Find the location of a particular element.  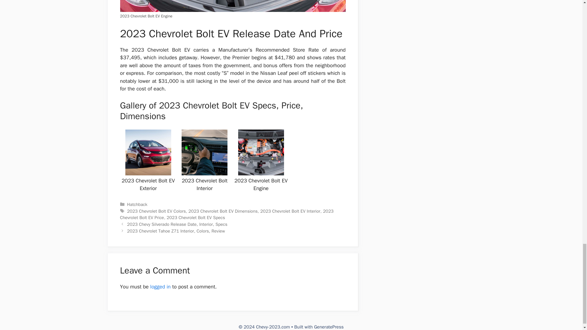

2023 Chevrolet Bolt EV Specs is located at coordinates (196, 218).